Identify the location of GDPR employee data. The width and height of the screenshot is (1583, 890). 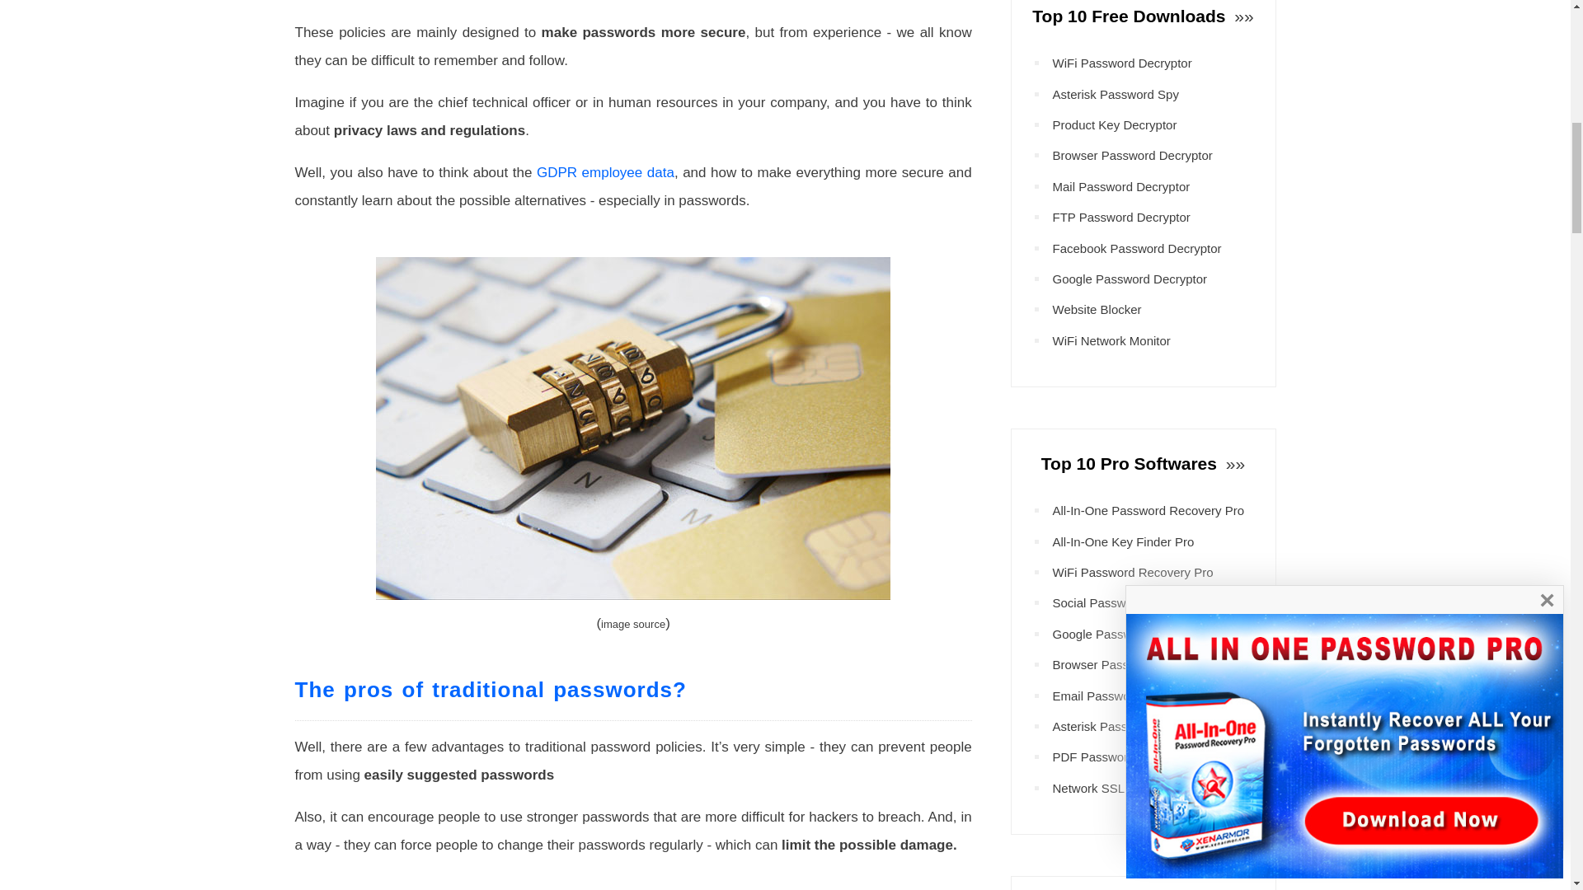
(605, 172).